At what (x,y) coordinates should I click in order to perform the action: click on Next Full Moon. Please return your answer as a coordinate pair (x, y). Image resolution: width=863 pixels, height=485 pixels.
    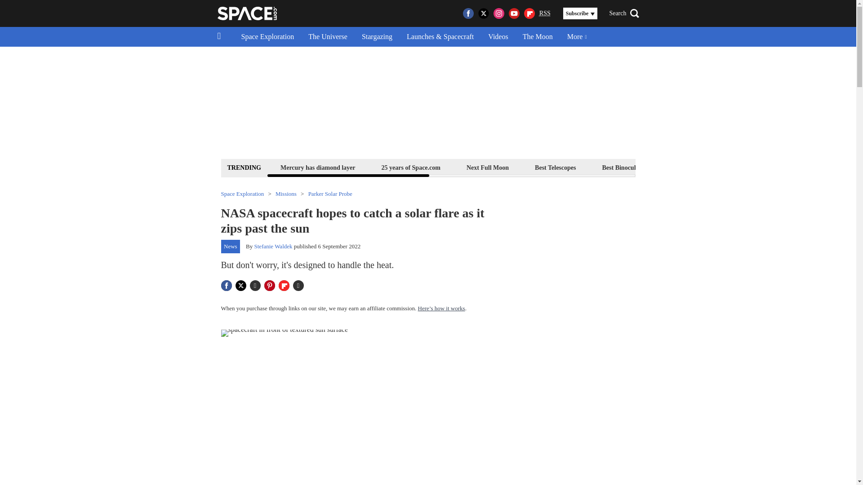
    Looking at the image, I should click on (487, 167).